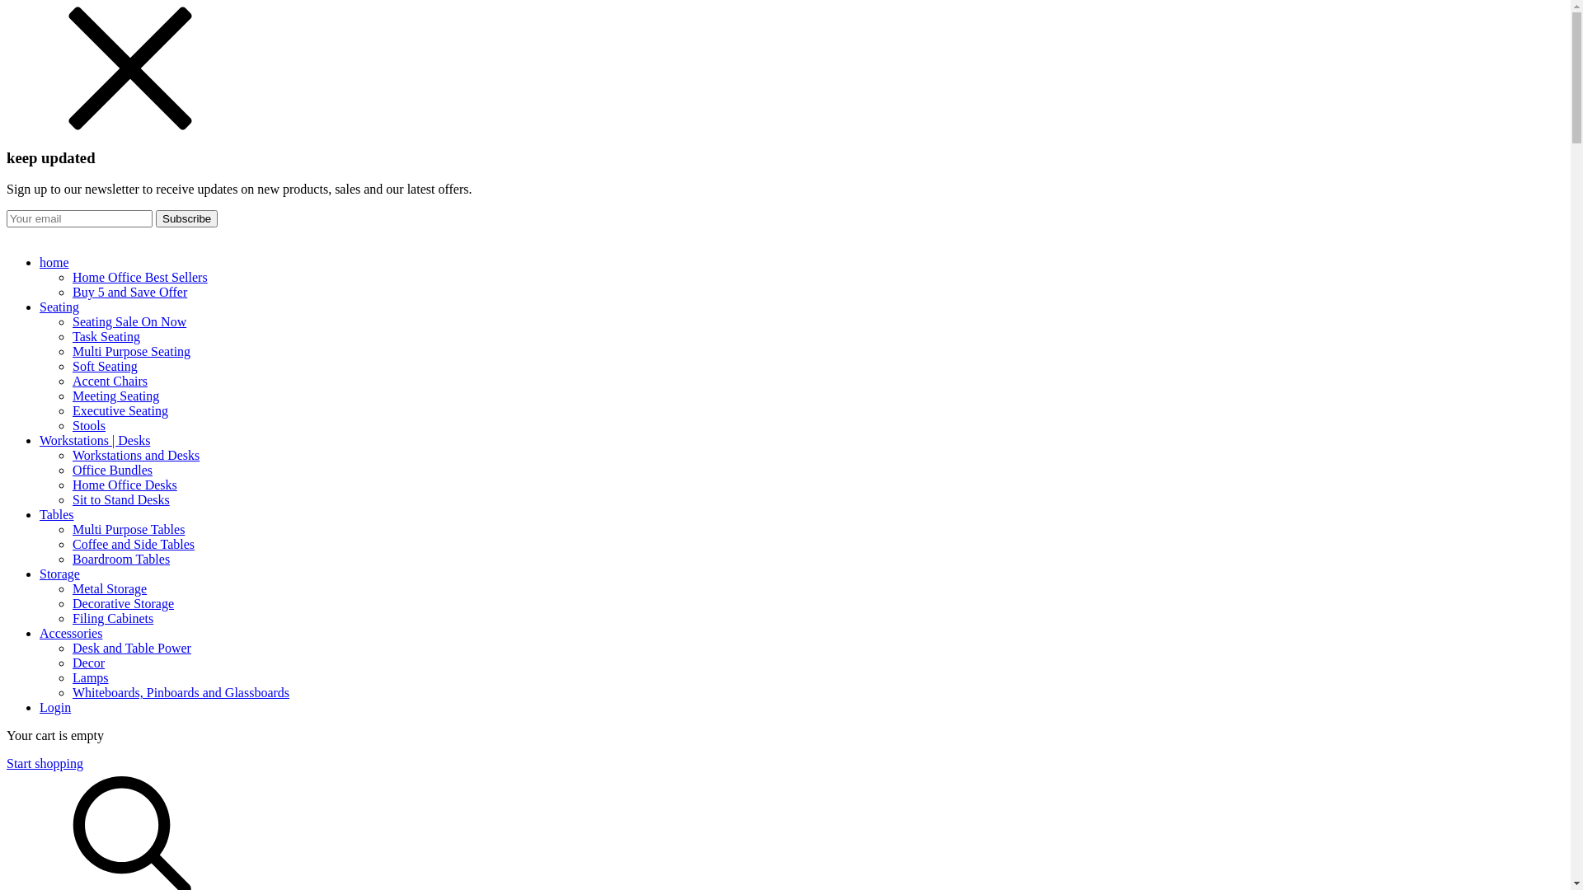  I want to click on Login, so click(55, 707).